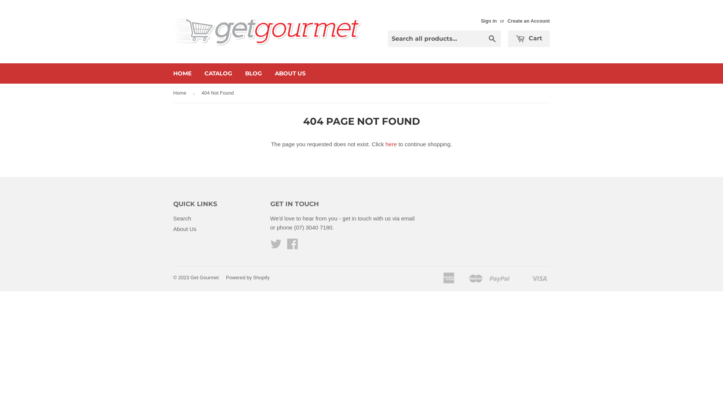 This screenshot has height=407, width=723. Describe the element at coordinates (218, 73) in the screenshot. I see `CATALOG` at that location.